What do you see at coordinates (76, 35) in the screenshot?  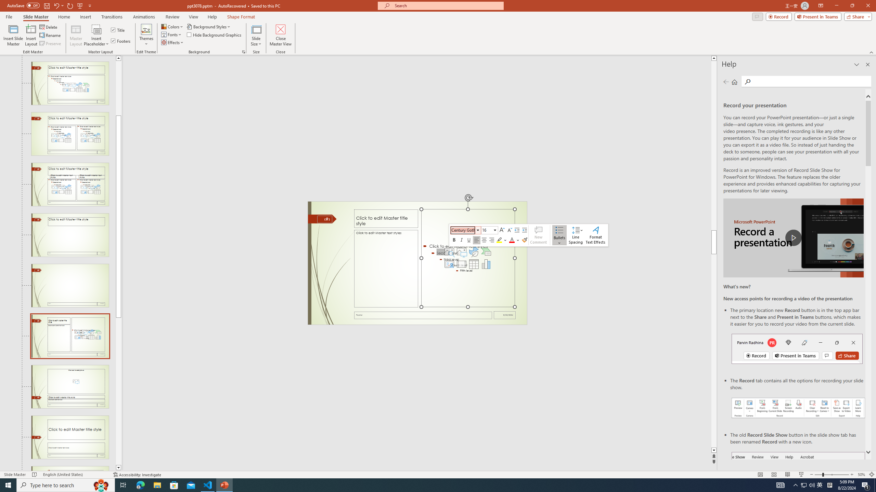 I see `Master Layout...` at bounding box center [76, 35].